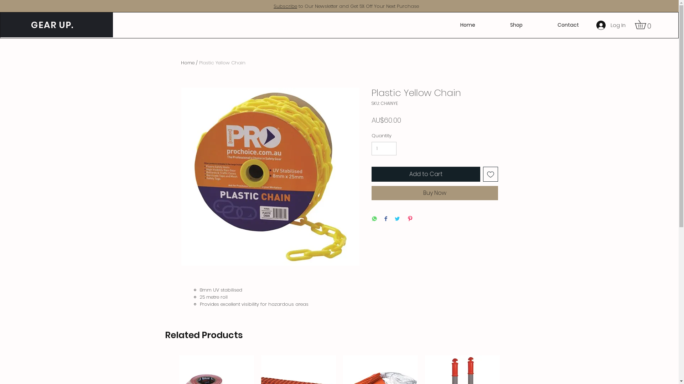 This screenshot has height=384, width=684. Describe the element at coordinates (435, 193) in the screenshot. I see `Buy Now` at that location.